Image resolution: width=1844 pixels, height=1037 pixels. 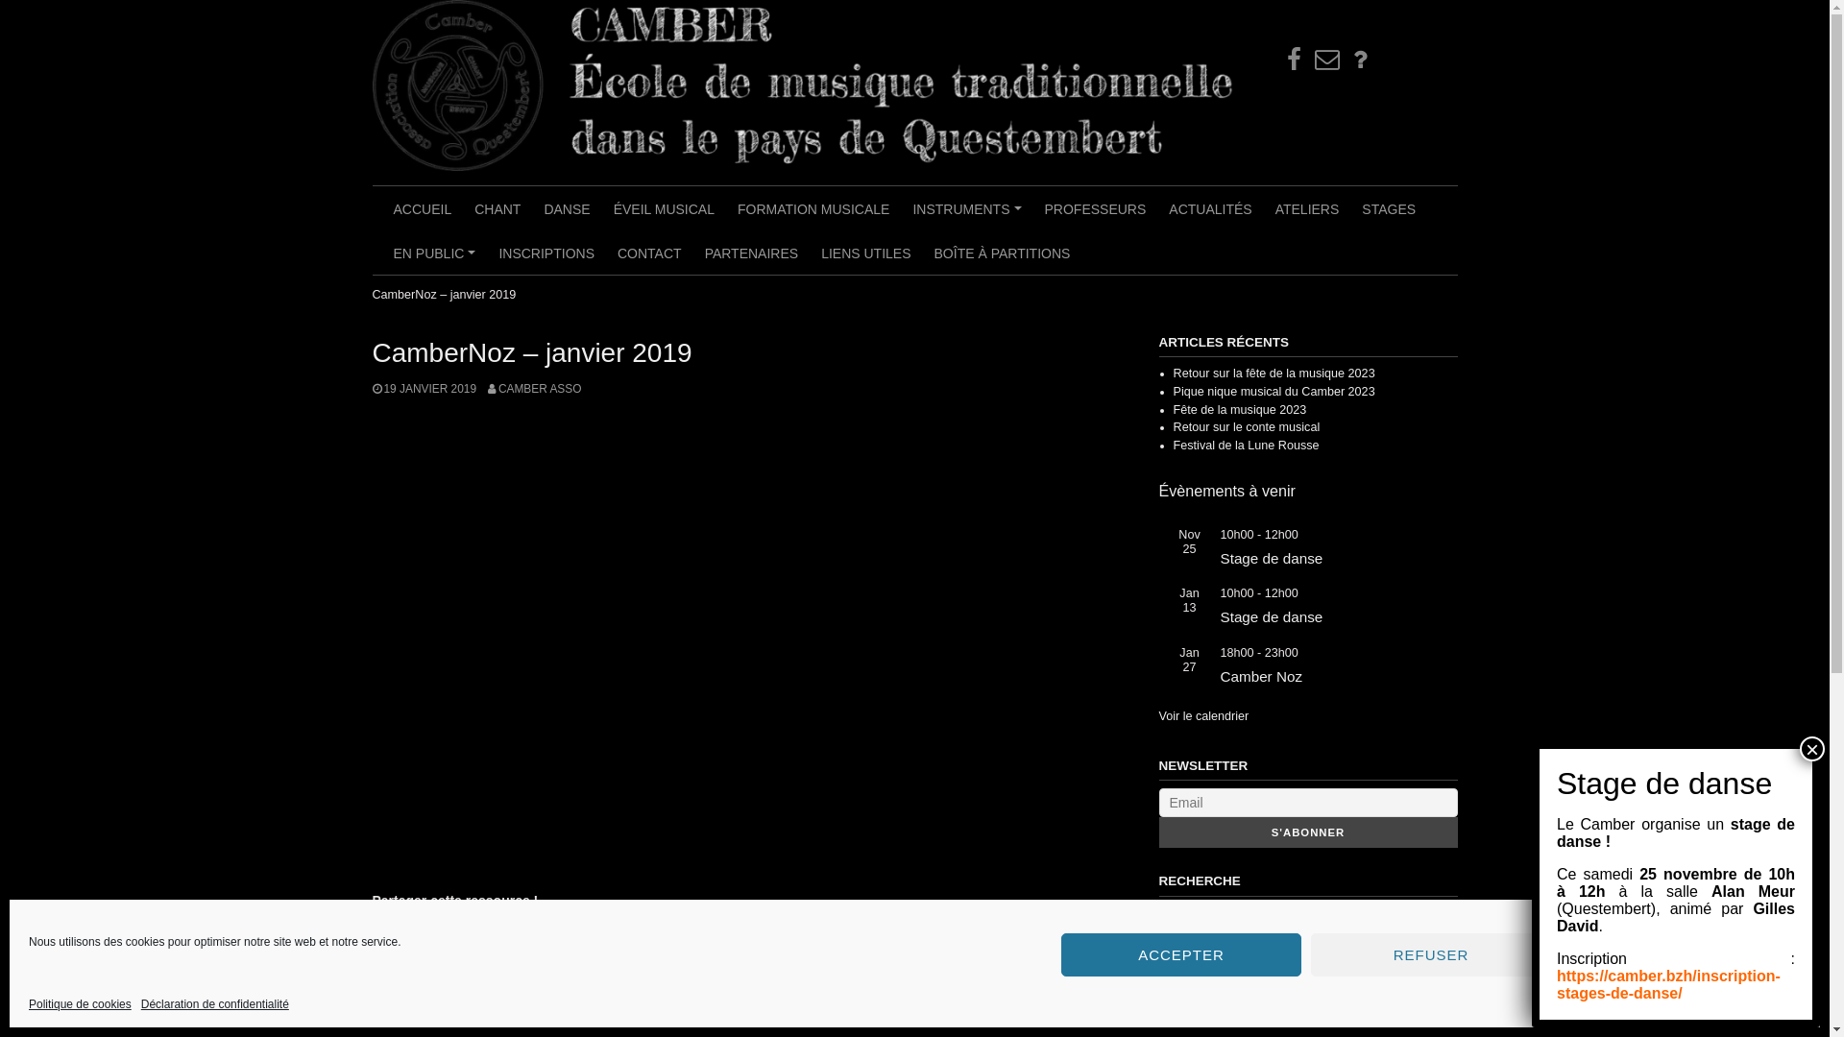 What do you see at coordinates (813, 208) in the screenshot?
I see `FORMATION MUSICALE` at bounding box center [813, 208].